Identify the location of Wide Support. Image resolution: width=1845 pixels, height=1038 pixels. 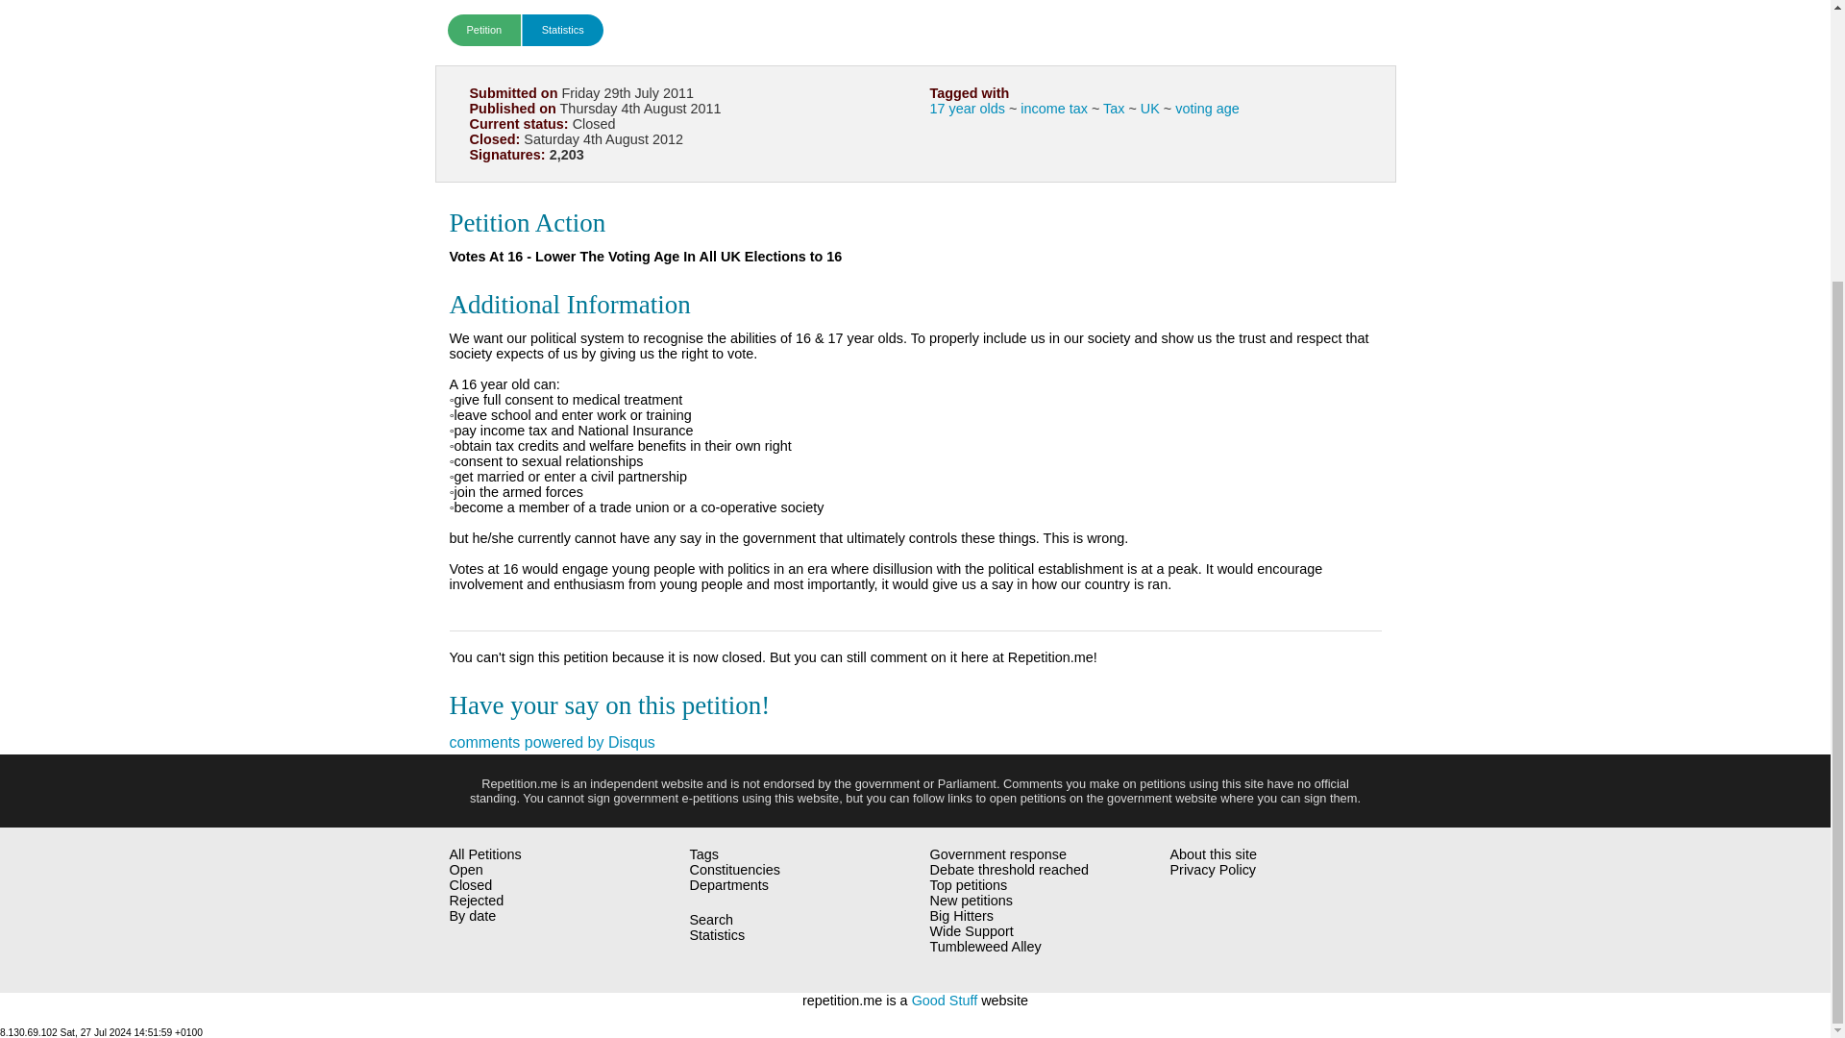
(376, 134).